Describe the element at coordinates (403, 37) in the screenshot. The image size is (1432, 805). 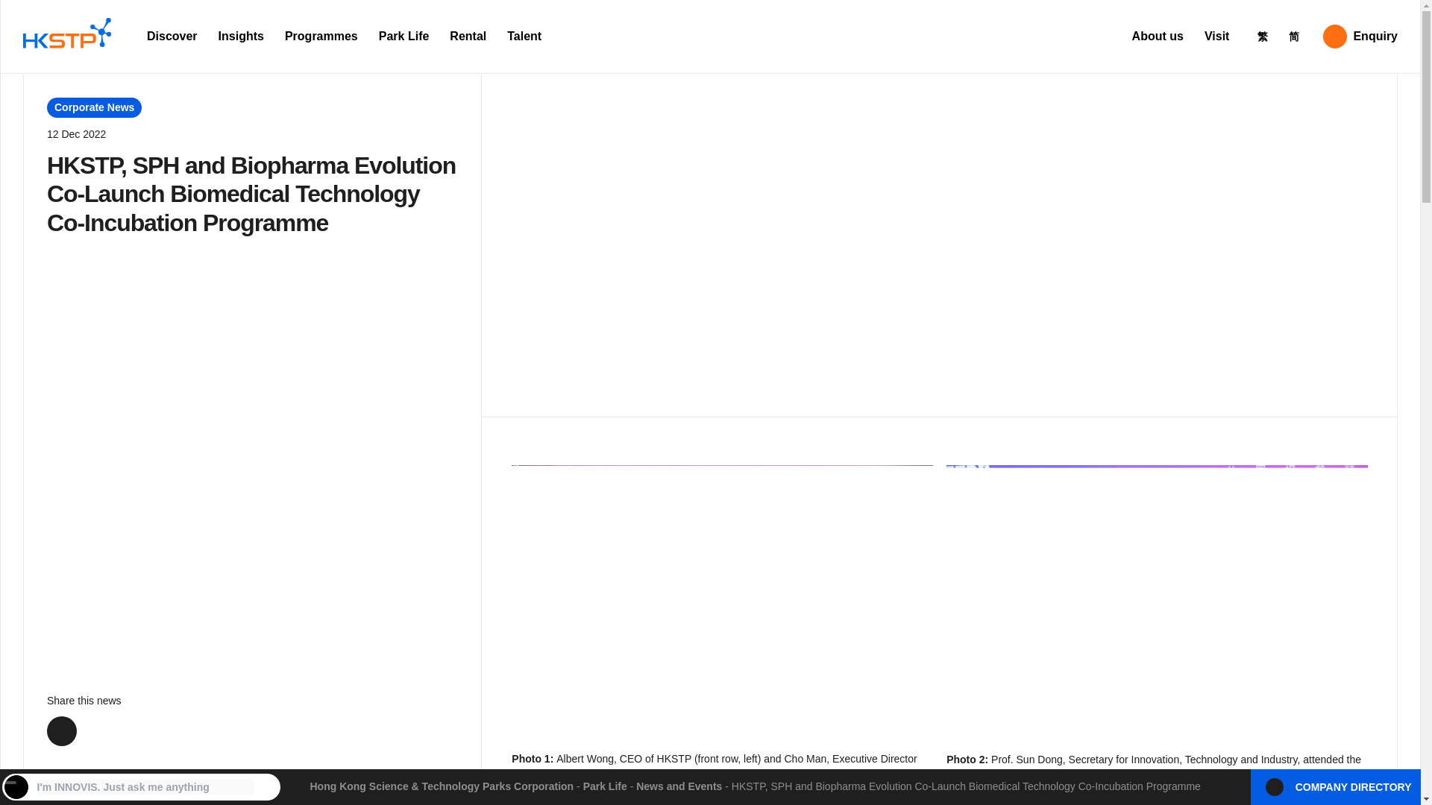
I see `Park Life` at that location.